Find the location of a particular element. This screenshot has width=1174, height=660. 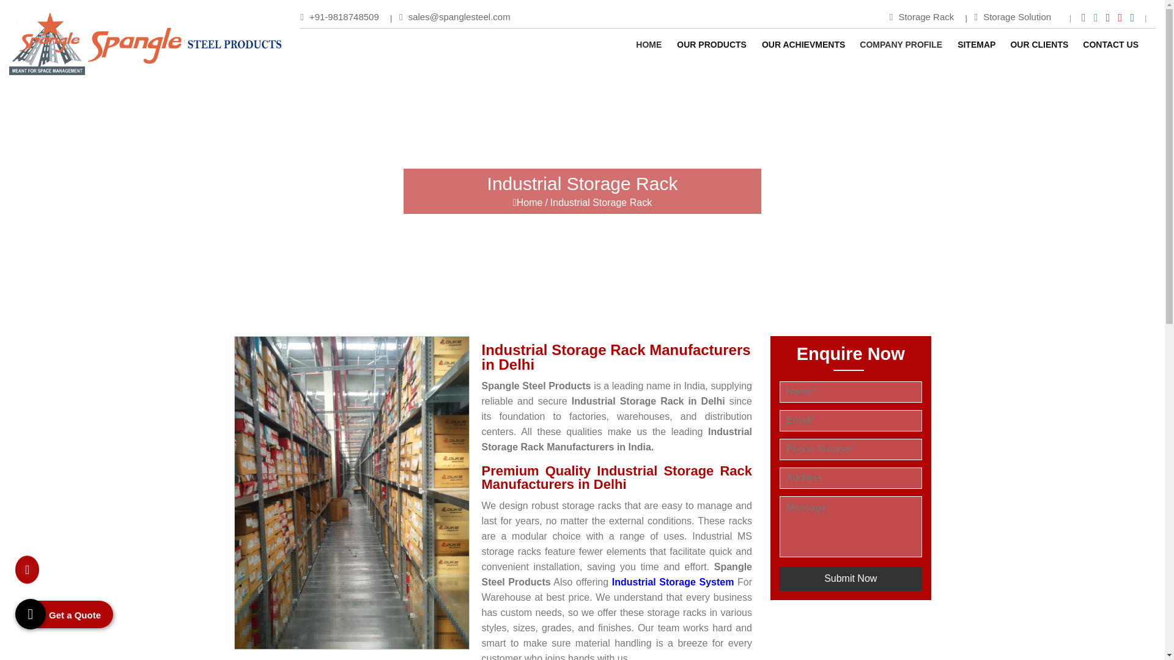

HOME is located at coordinates (648, 45).